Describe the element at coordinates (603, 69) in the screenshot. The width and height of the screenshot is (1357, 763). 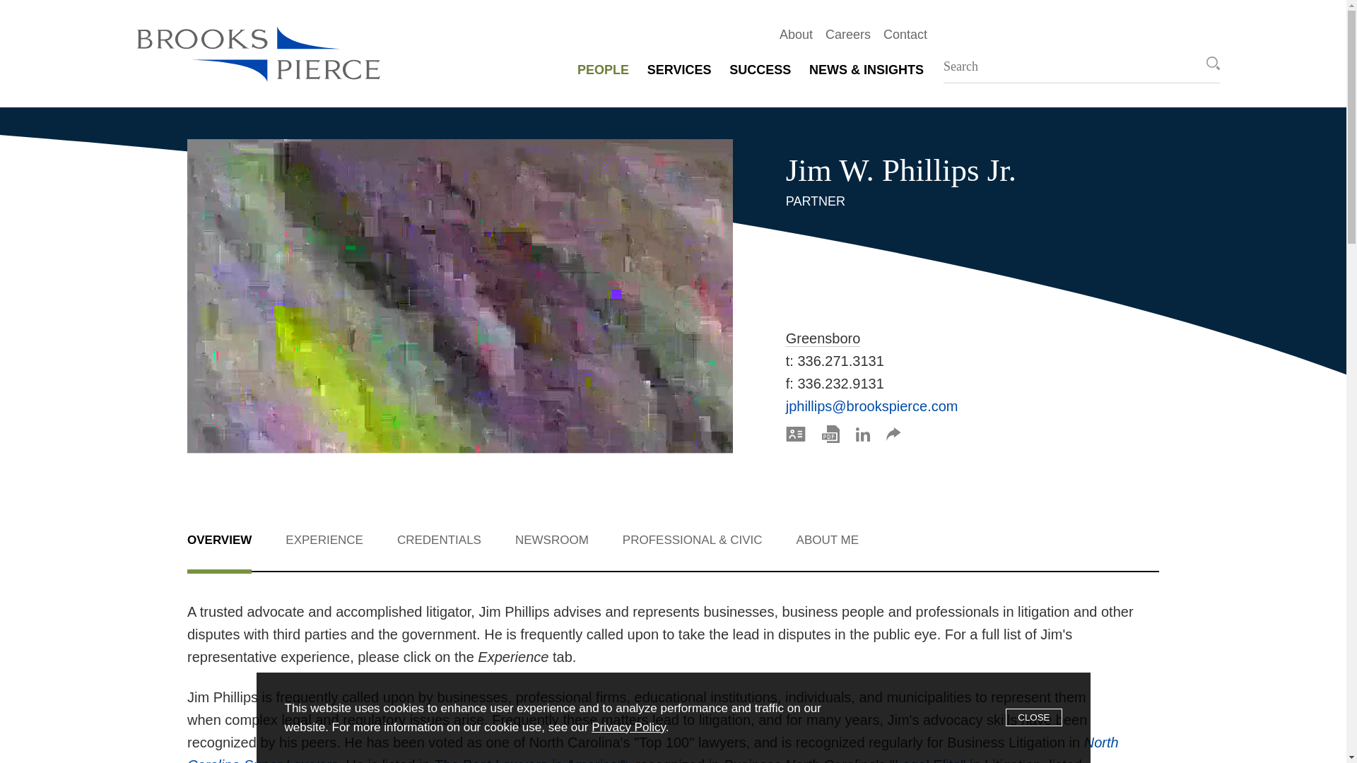
I see `PEOPLE` at that location.